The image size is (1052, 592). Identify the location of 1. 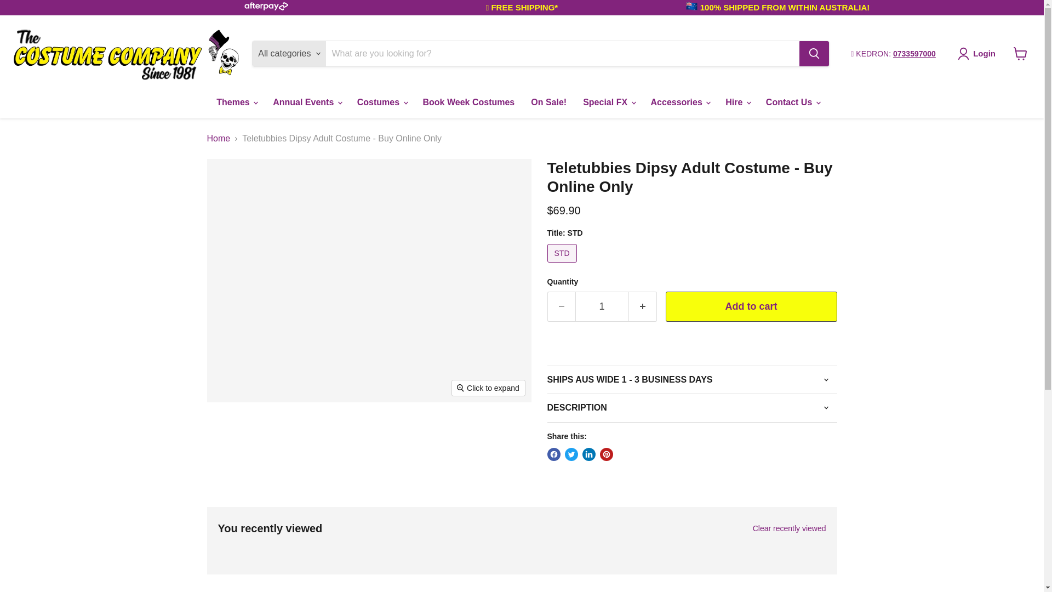
(602, 307).